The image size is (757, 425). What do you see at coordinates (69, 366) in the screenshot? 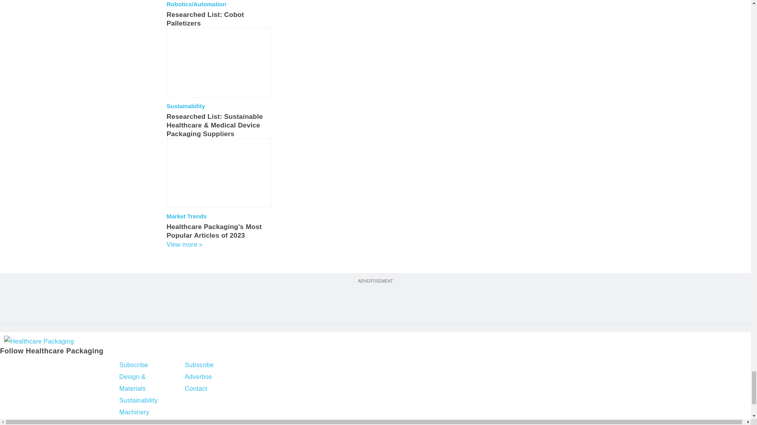
I see `YouTube icon` at bounding box center [69, 366].